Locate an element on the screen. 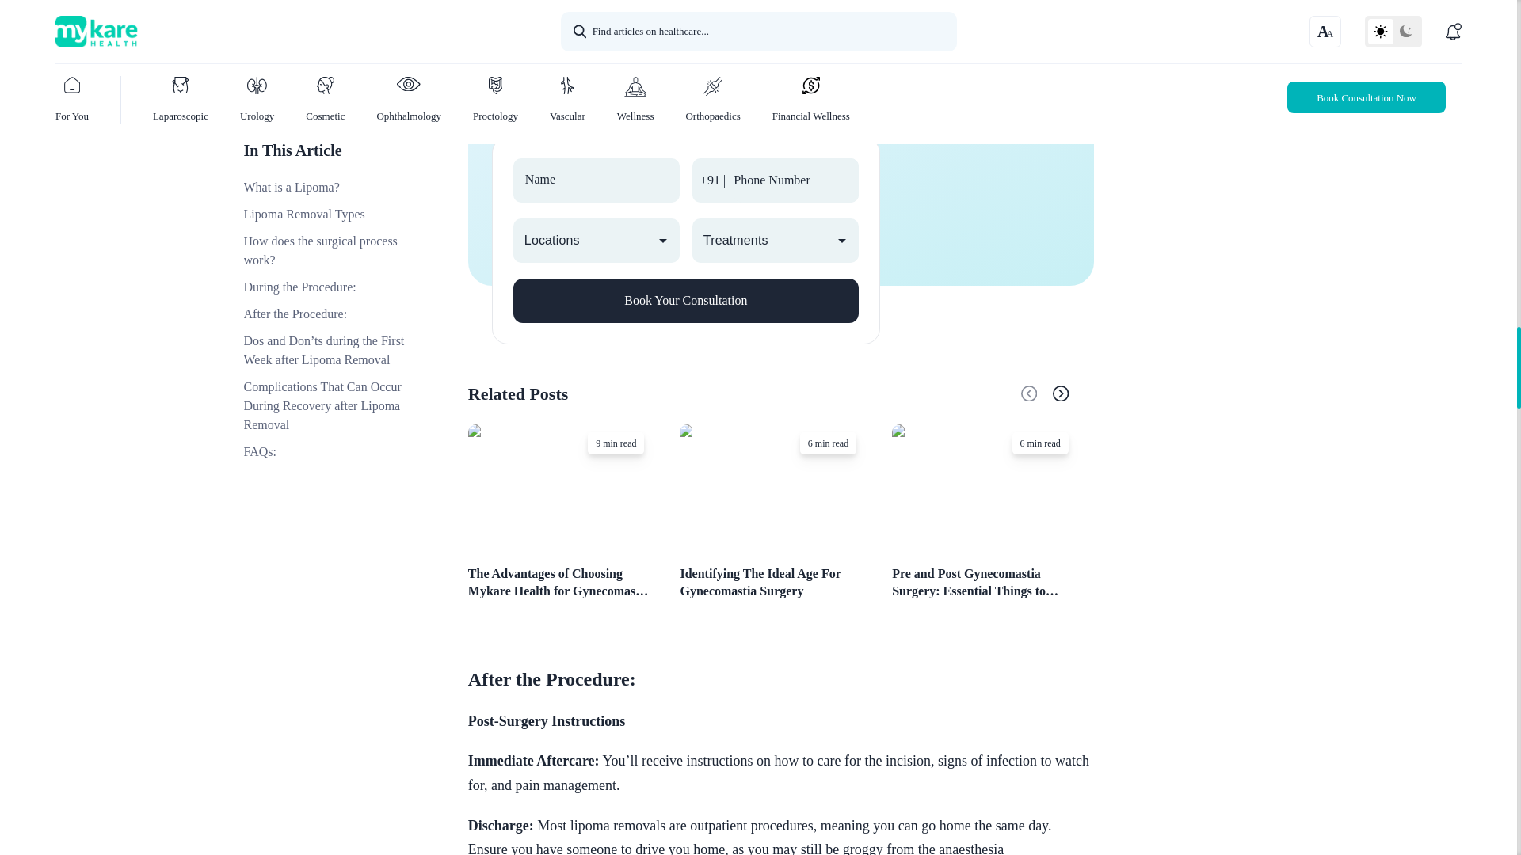 The height and width of the screenshot is (855, 1521). After the Procedure: is located at coordinates (781, 679).